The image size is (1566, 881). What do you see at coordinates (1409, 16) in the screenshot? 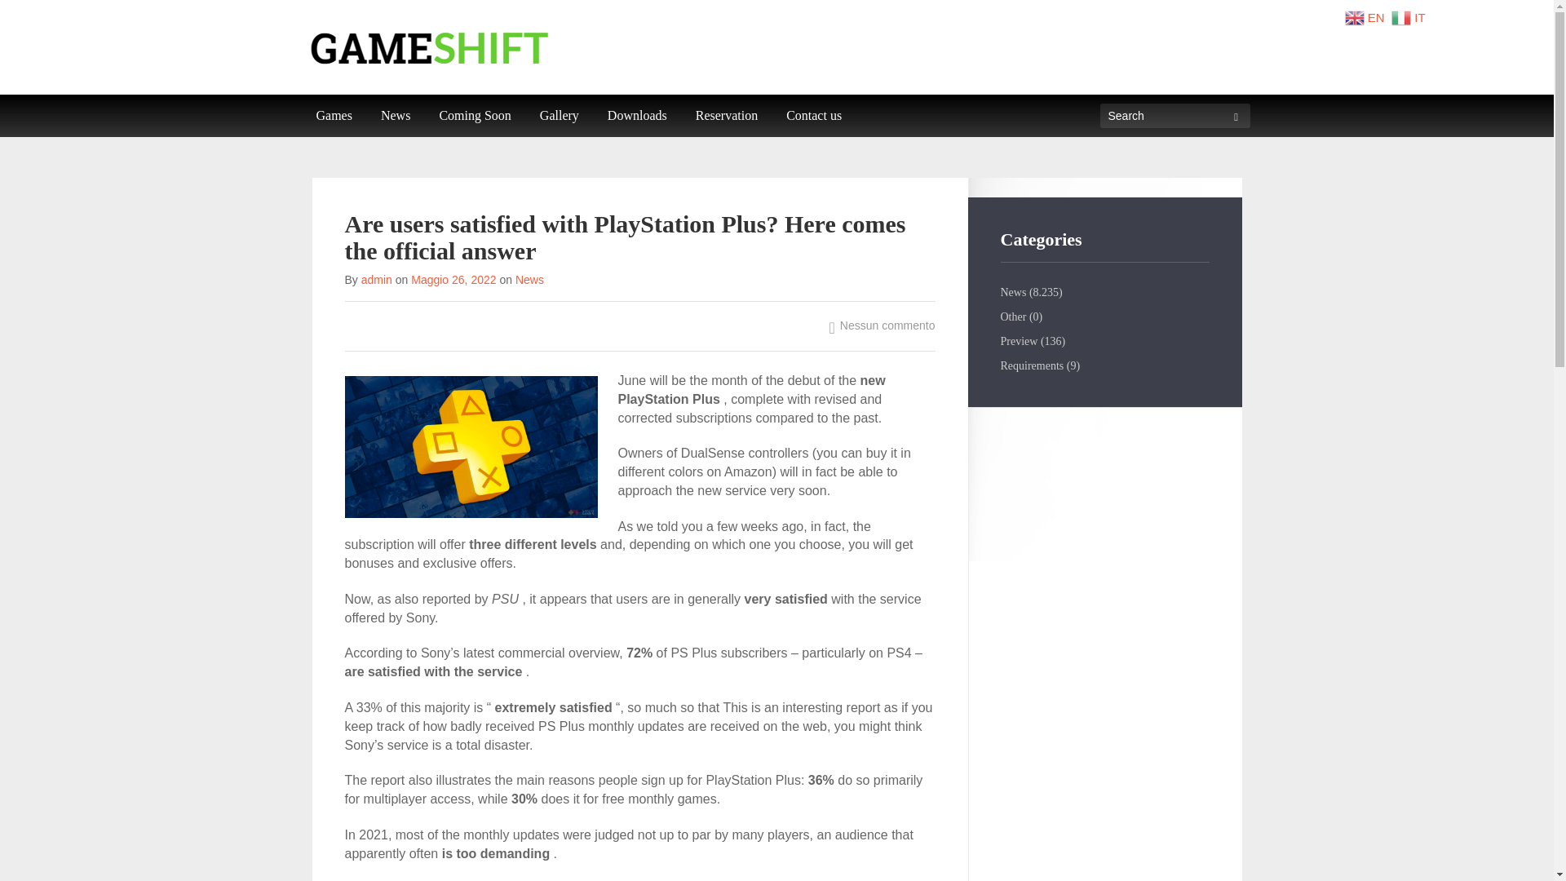
I see `Italian` at bounding box center [1409, 16].